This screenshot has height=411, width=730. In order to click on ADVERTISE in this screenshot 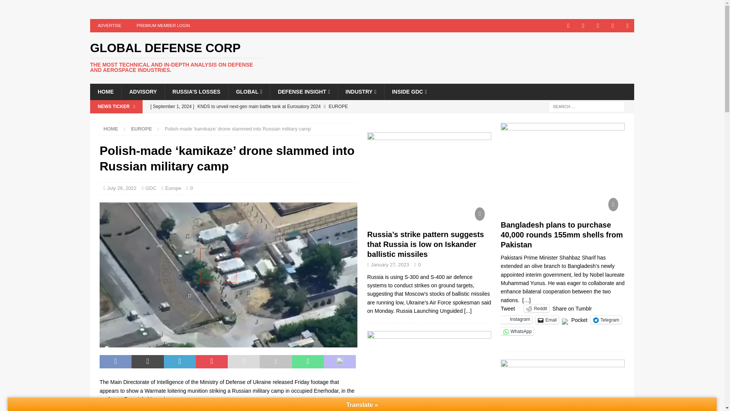, I will do `click(109, 25)`.